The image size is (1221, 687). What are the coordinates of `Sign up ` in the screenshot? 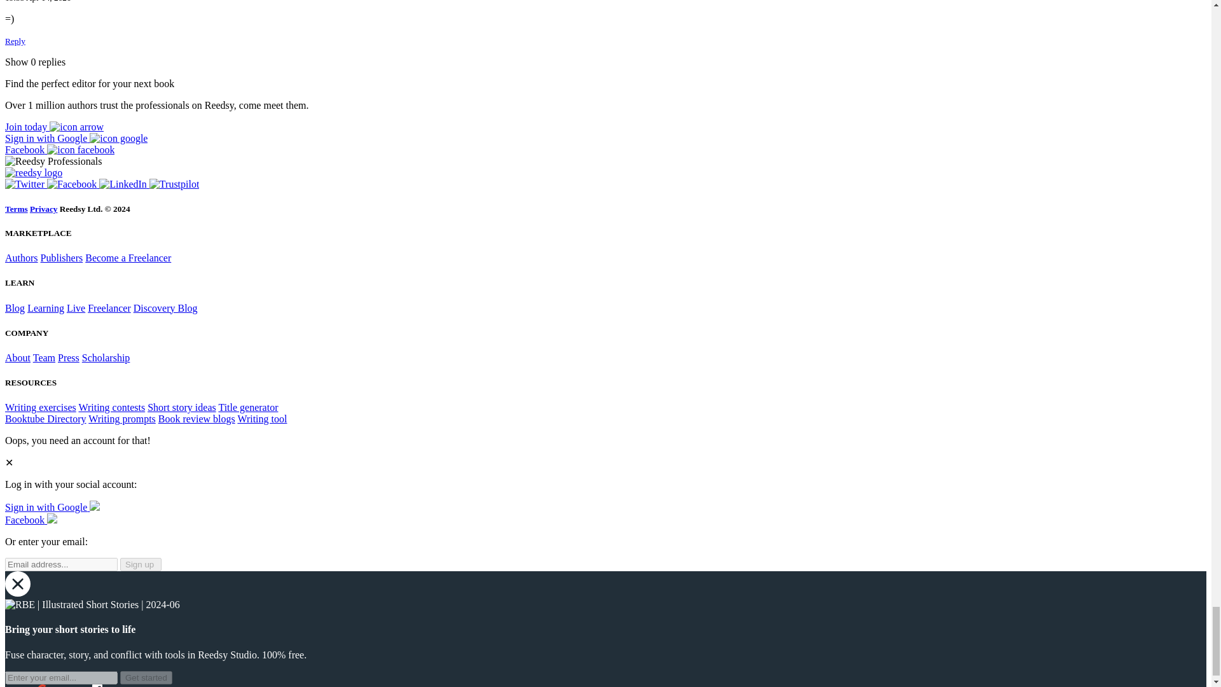 It's located at (140, 564).